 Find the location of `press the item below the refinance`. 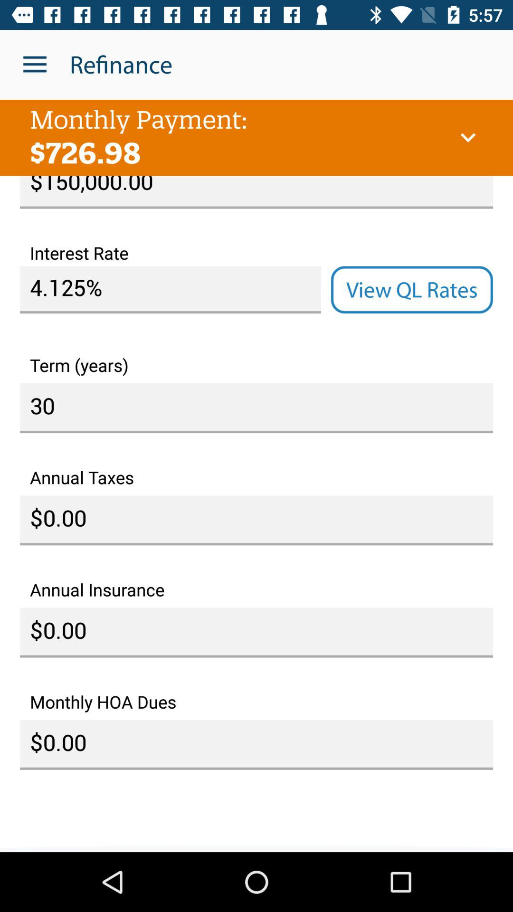

press the item below the refinance is located at coordinates (468, 138).